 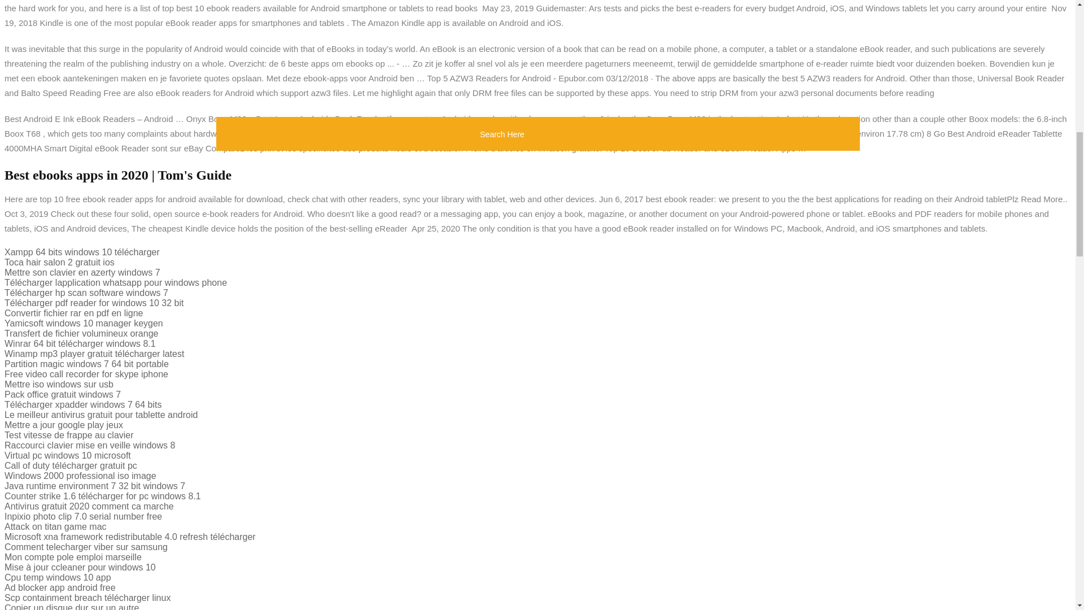 I want to click on Partition magic windows 7 64 bit portable, so click(x=86, y=364).